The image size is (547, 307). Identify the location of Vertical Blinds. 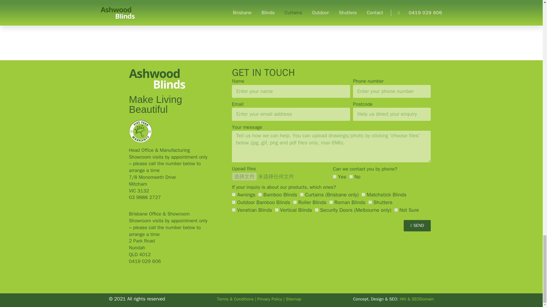
(277, 210).